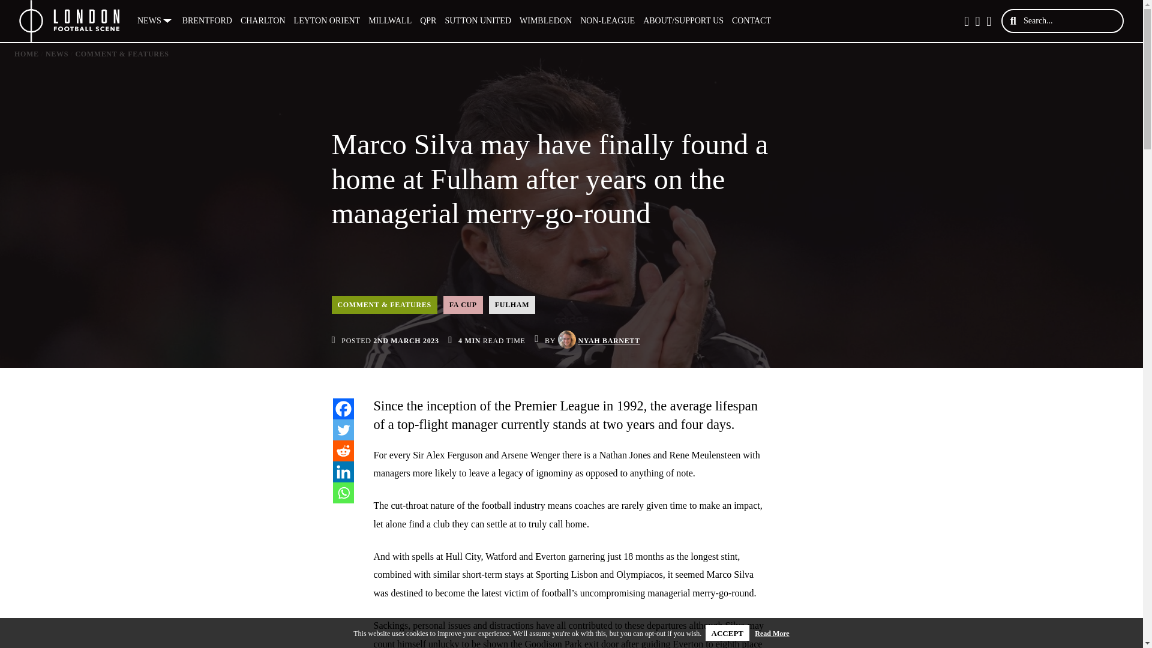 The width and height of the screenshot is (1152, 648). What do you see at coordinates (608, 341) in the screenshot?
I see `NYAH BARNETT` at bounding box center [608, 341].